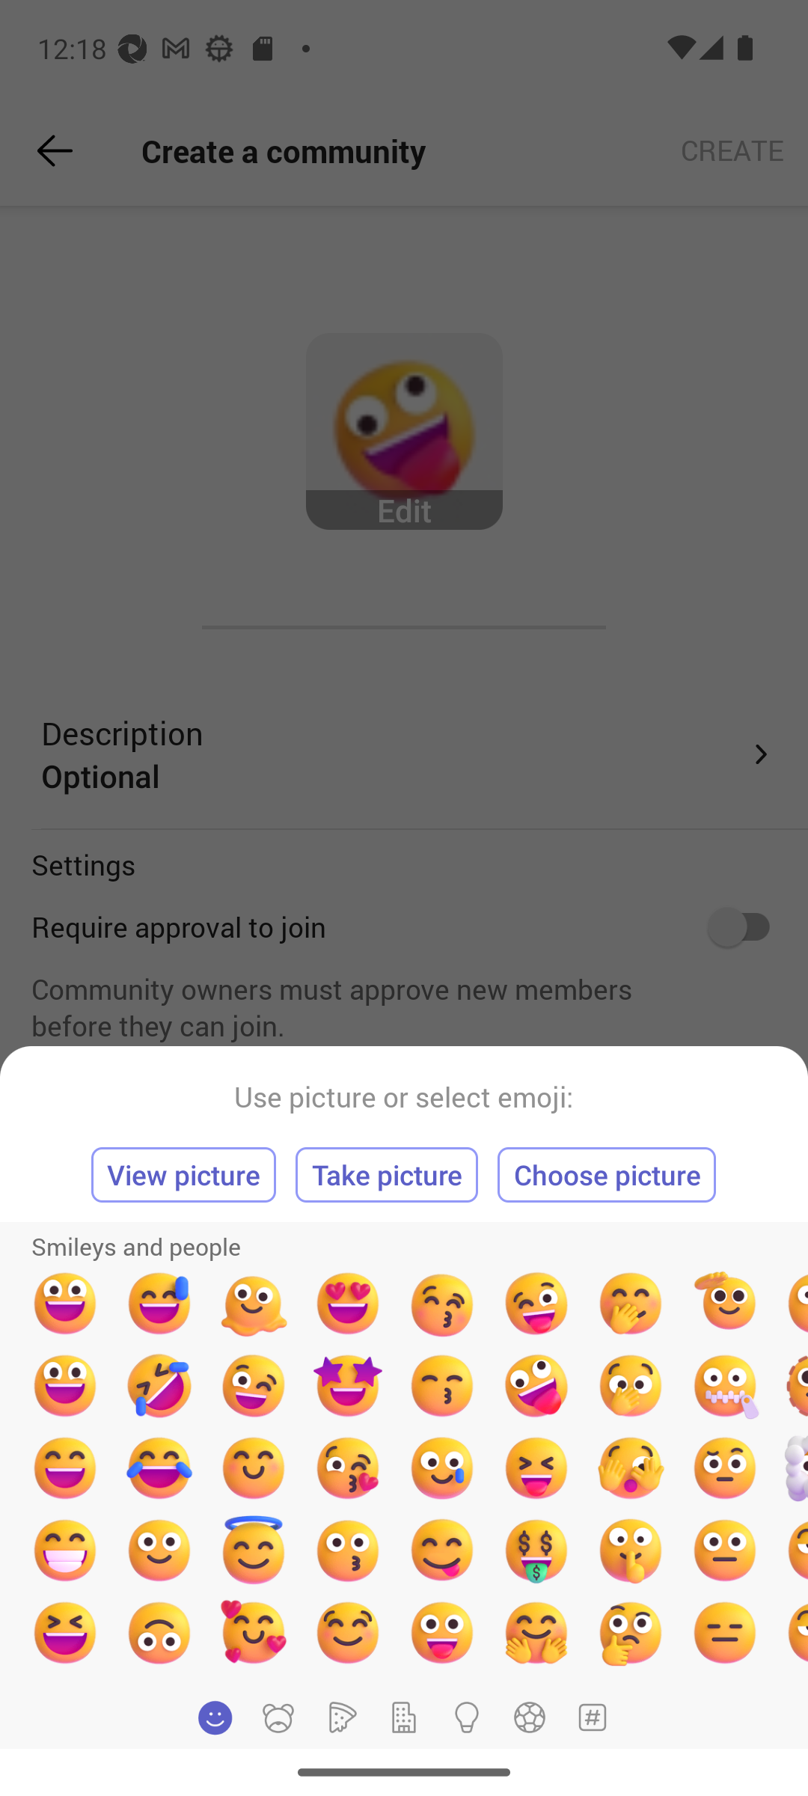 The height and width of the screenshot is (1796, 808). What do you see at coordinates (159, 1468) in the screenshot?
I see `Crying with laughter emoji` at bounding box center [159, 1468].